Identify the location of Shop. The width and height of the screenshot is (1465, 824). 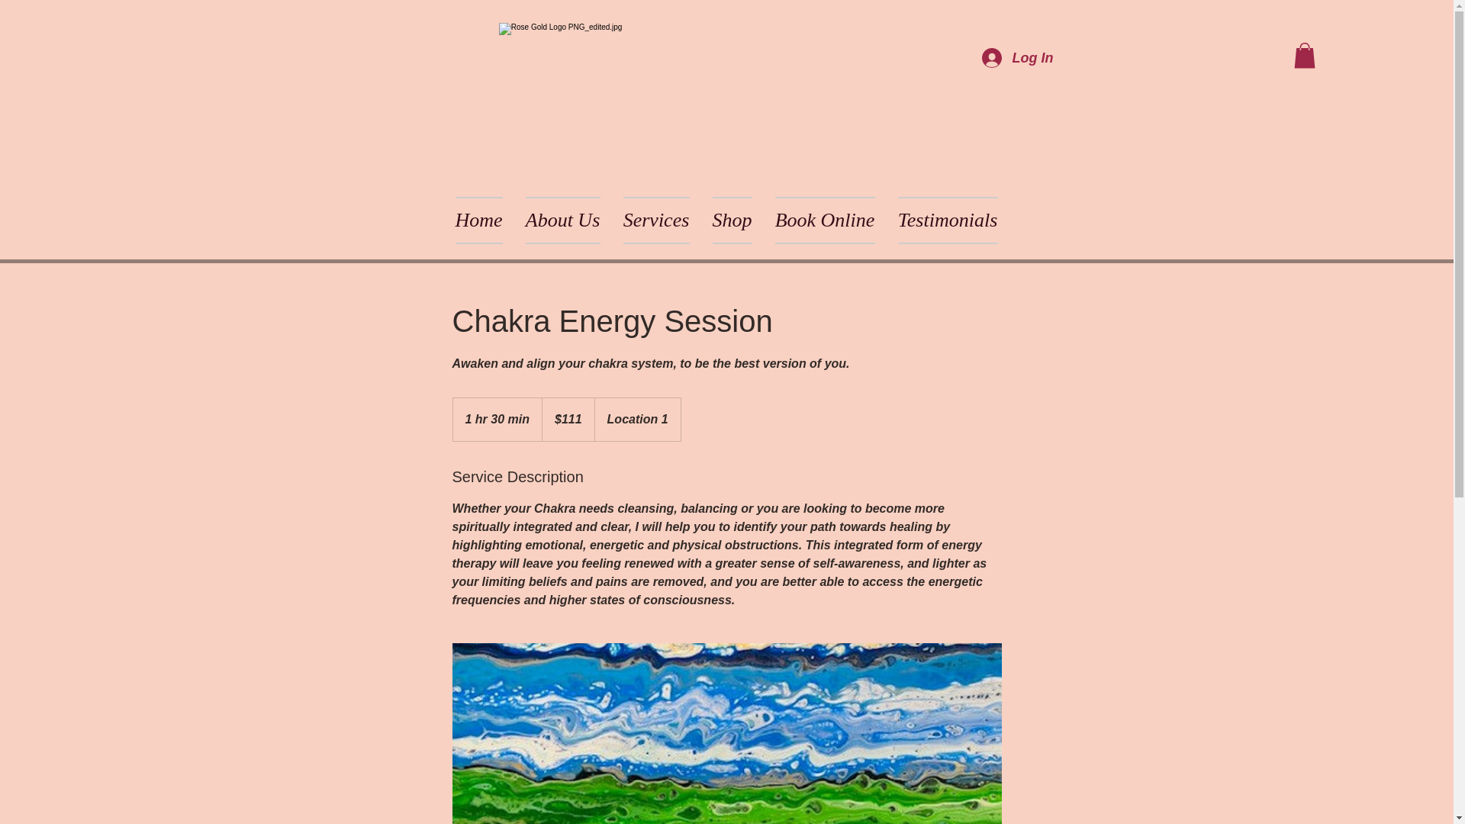
(731, 220).